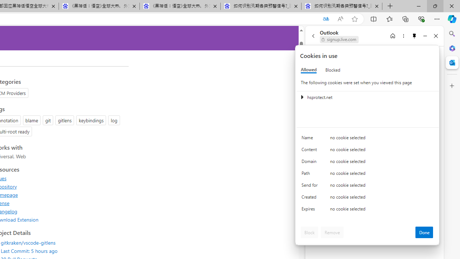 This screenshot has width=460, height=259. What do you see at coordinates (309, 232) in the screenshot?
I see `Block` at bounding box center [309, 232].